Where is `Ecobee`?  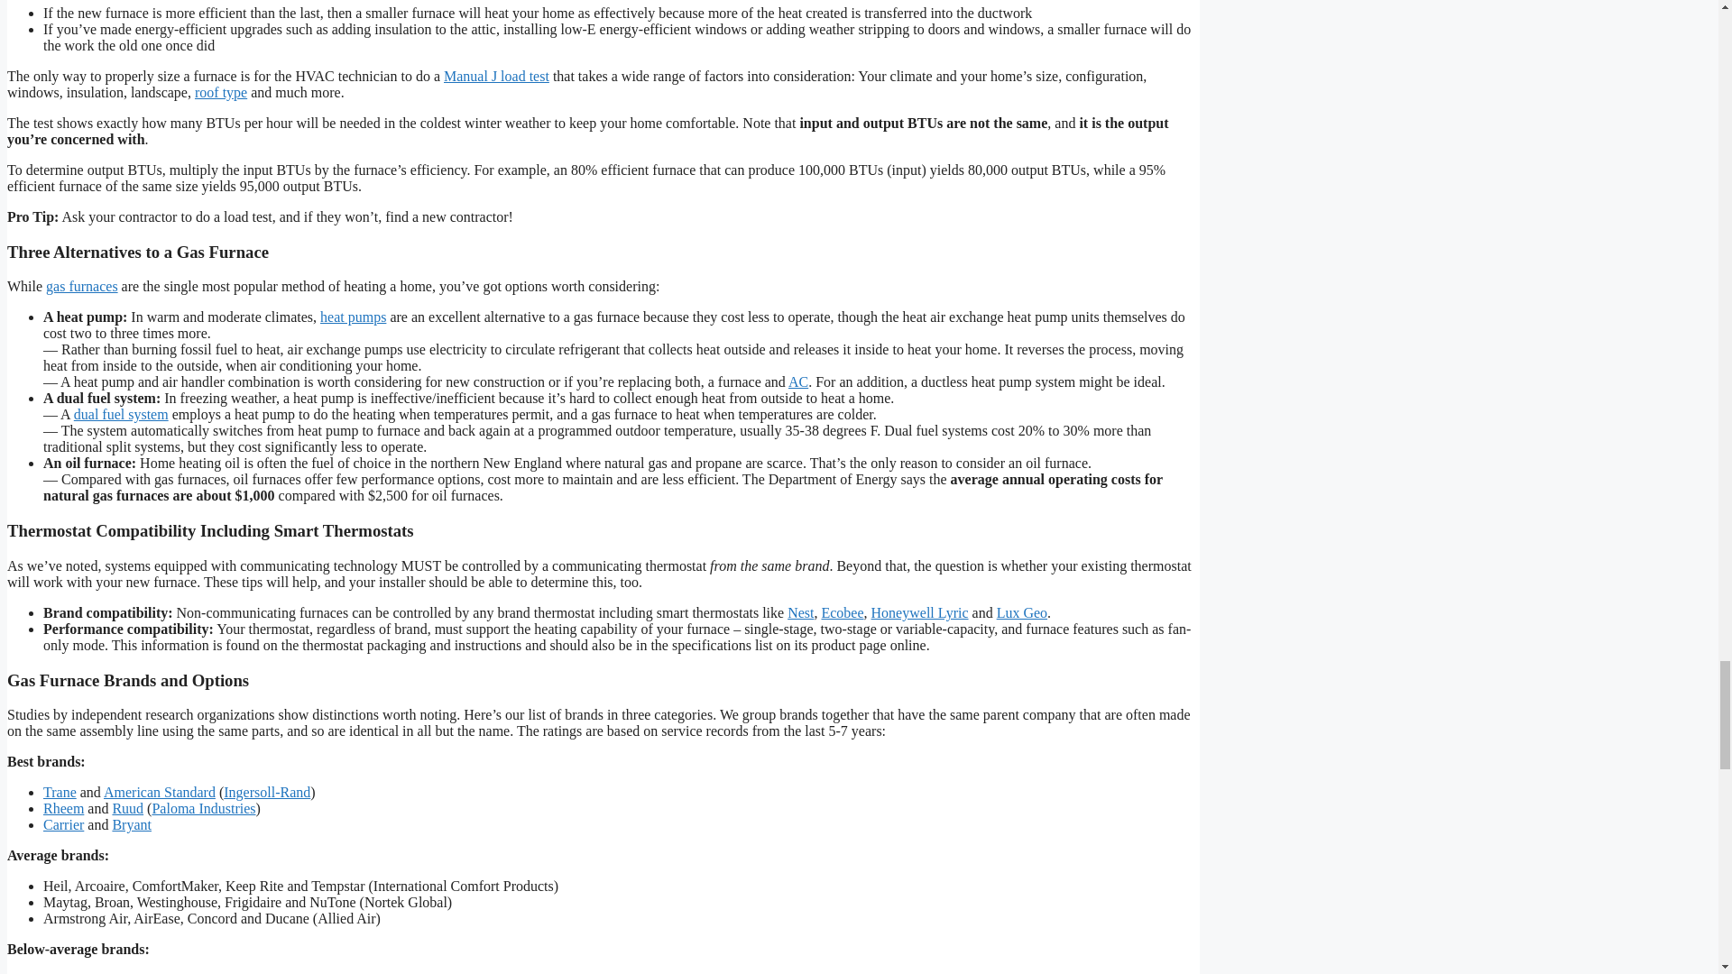
Ecobee is located at coordinates (842, 611).